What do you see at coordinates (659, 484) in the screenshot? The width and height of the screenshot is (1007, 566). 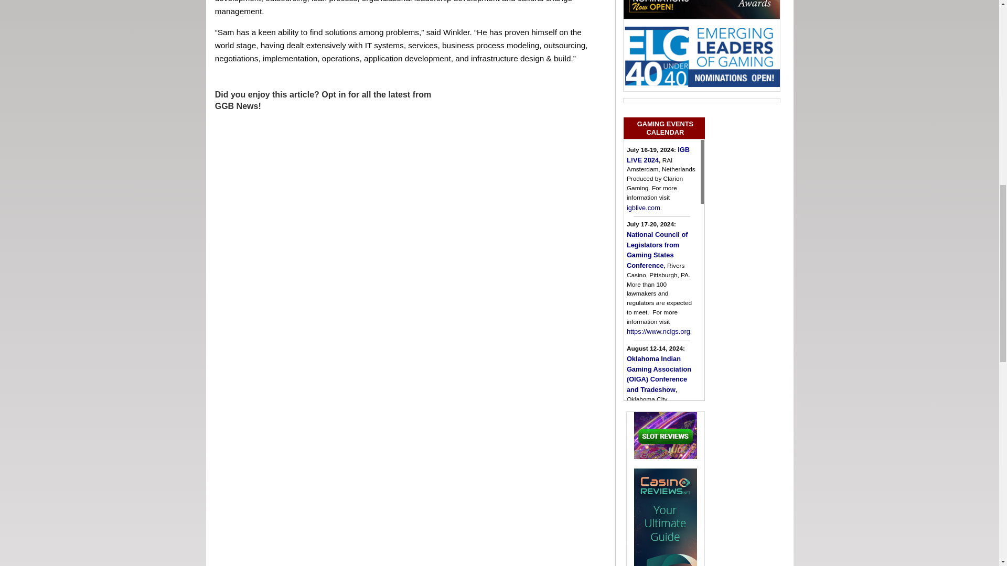 I see `The Racing and Gaming Conference at Saratoga` at bounding box center [659, 484].